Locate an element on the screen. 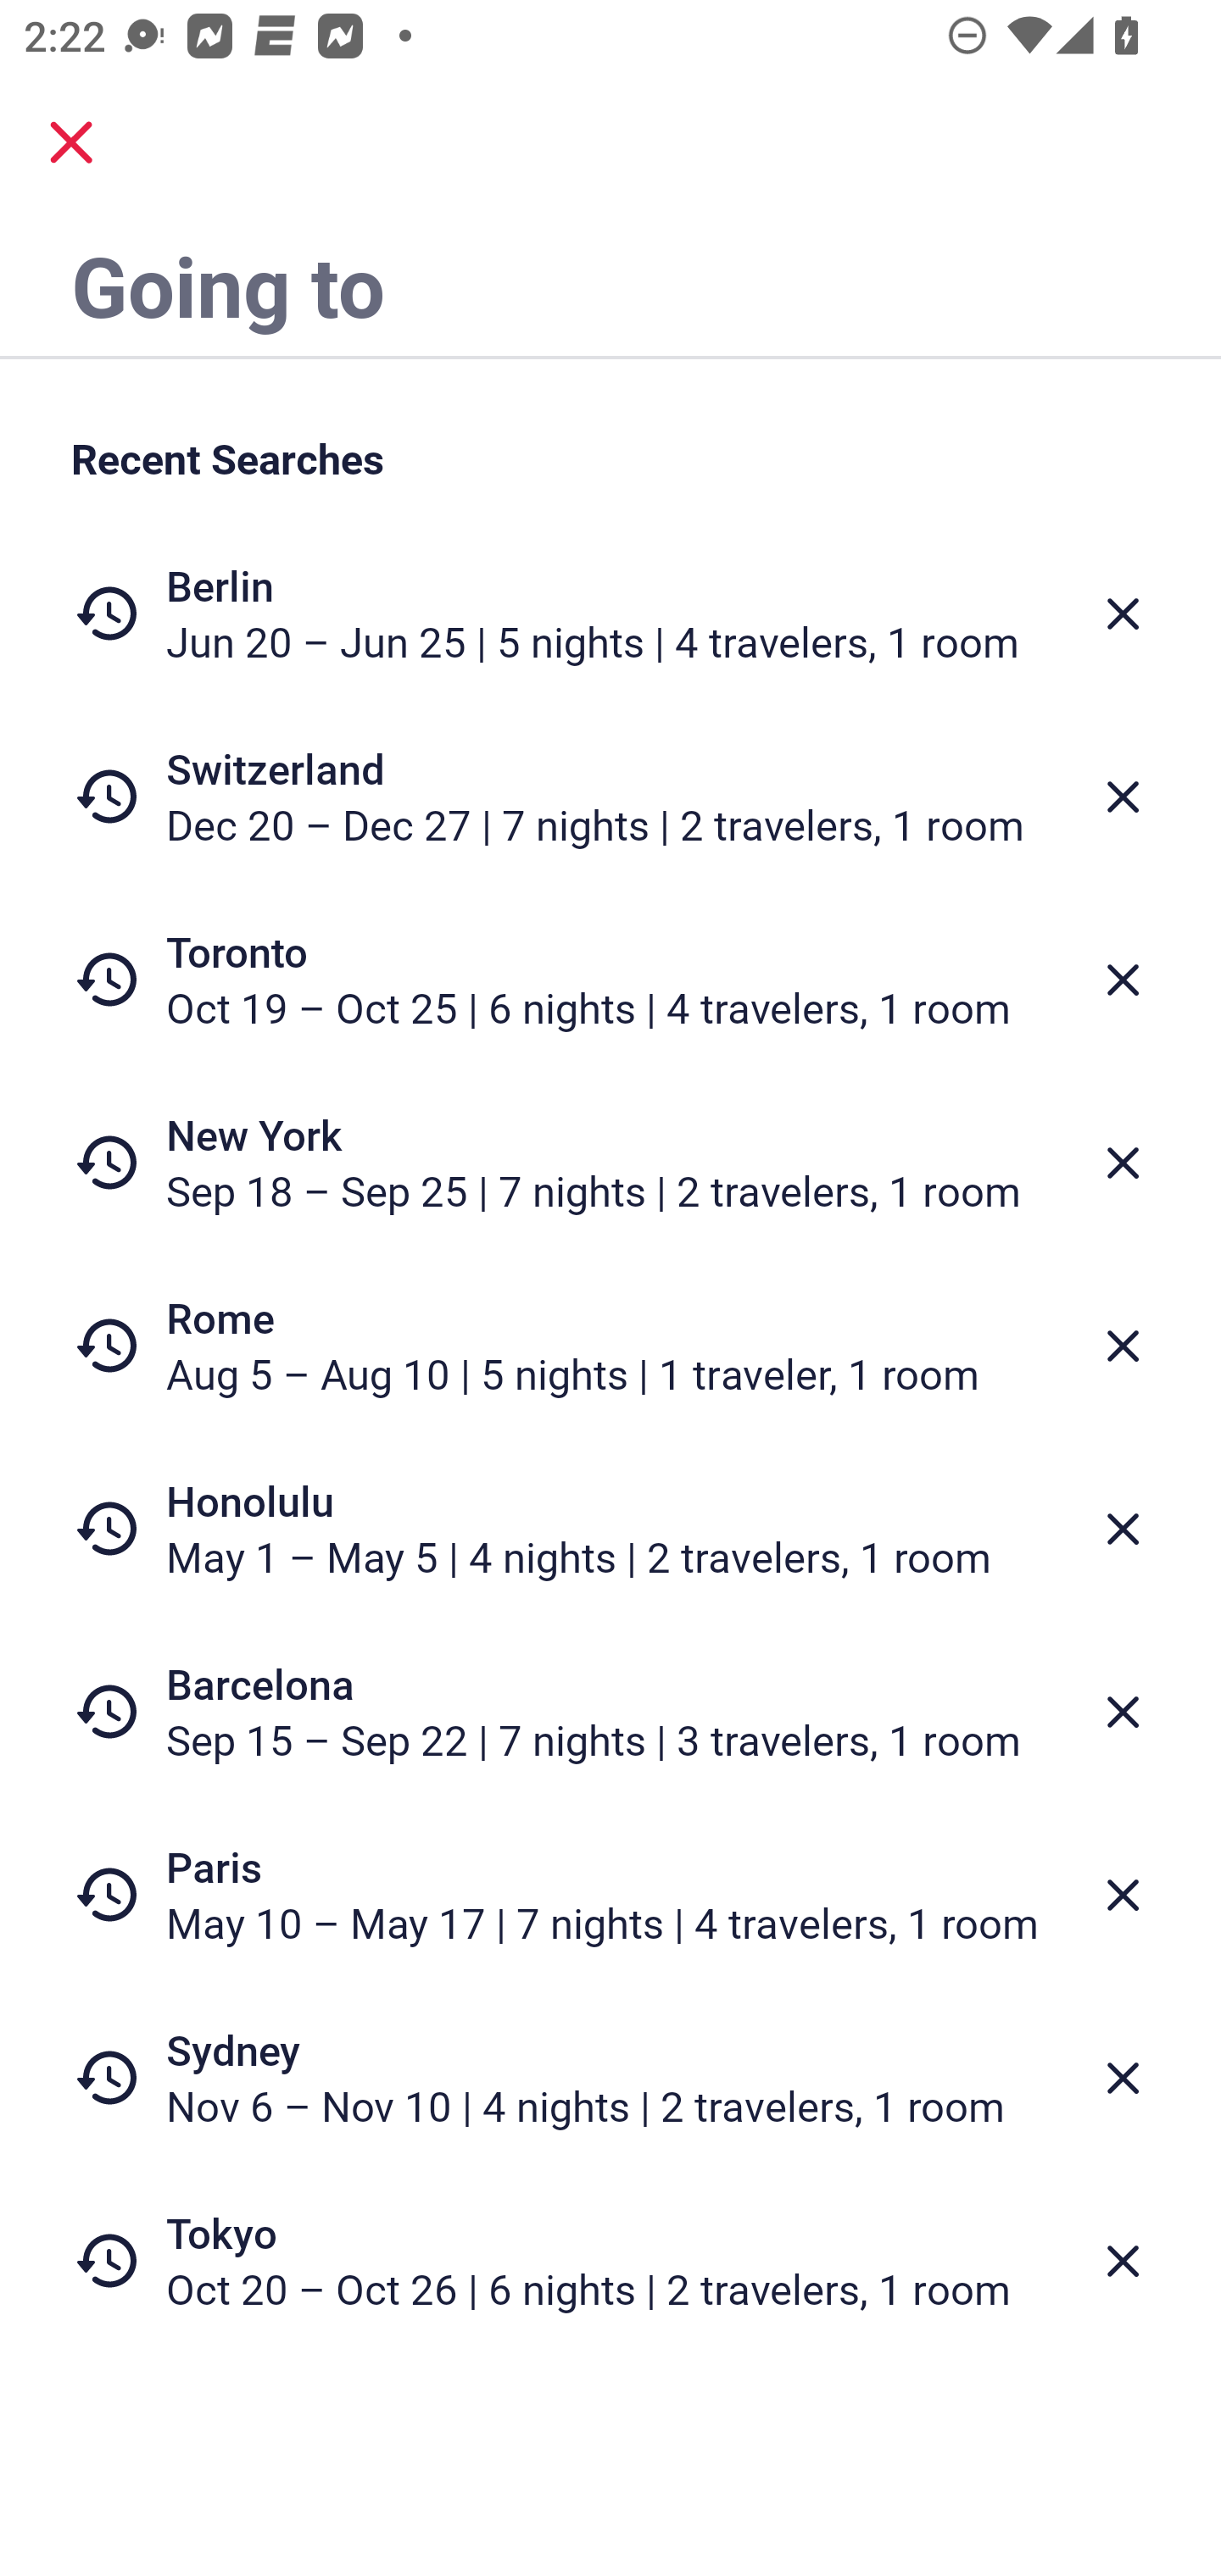 Image resolution: width=1221 pixels, height=2576 pixels. Delete from recent searches is located at coordinates (1123, 2262).